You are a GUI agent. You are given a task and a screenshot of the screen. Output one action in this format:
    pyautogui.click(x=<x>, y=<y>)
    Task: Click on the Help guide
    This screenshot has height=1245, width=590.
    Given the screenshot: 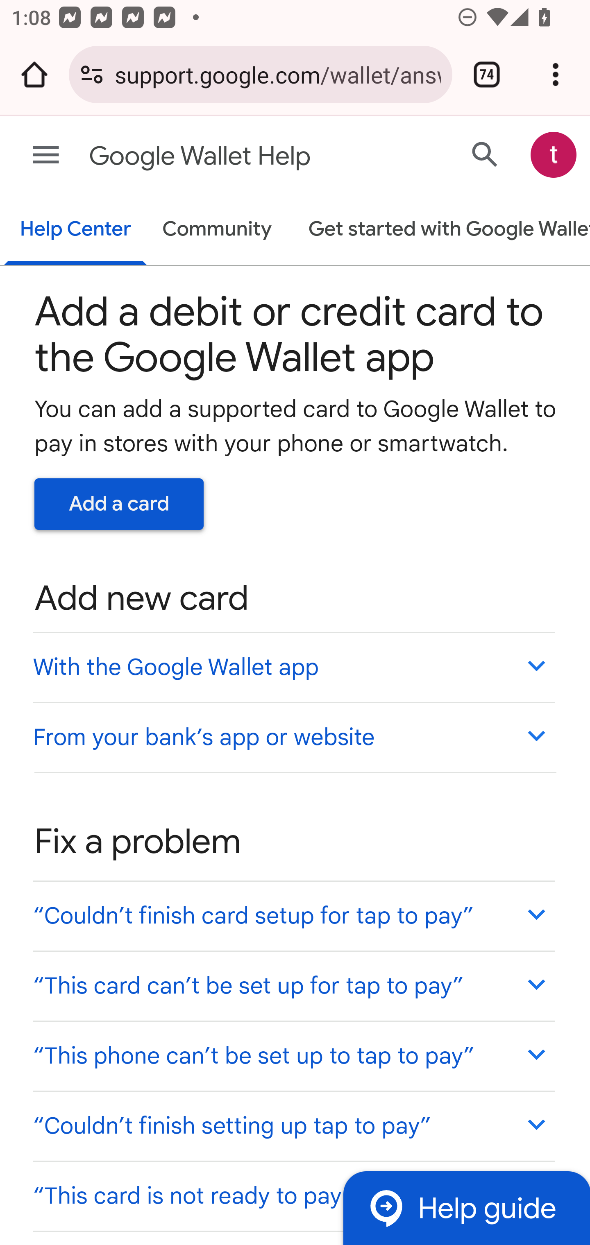 What is the action you would take?
    pyautogui.click(x=466, y=1207)
    